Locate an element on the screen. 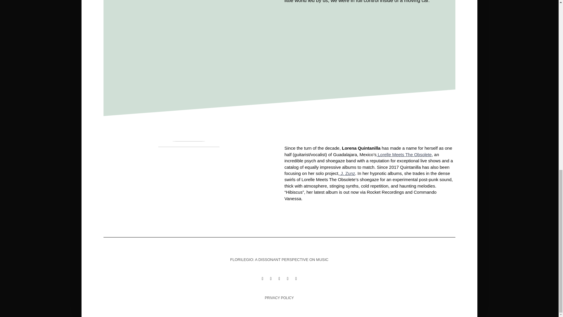  TWITTER is located at coordinates (271, 278).